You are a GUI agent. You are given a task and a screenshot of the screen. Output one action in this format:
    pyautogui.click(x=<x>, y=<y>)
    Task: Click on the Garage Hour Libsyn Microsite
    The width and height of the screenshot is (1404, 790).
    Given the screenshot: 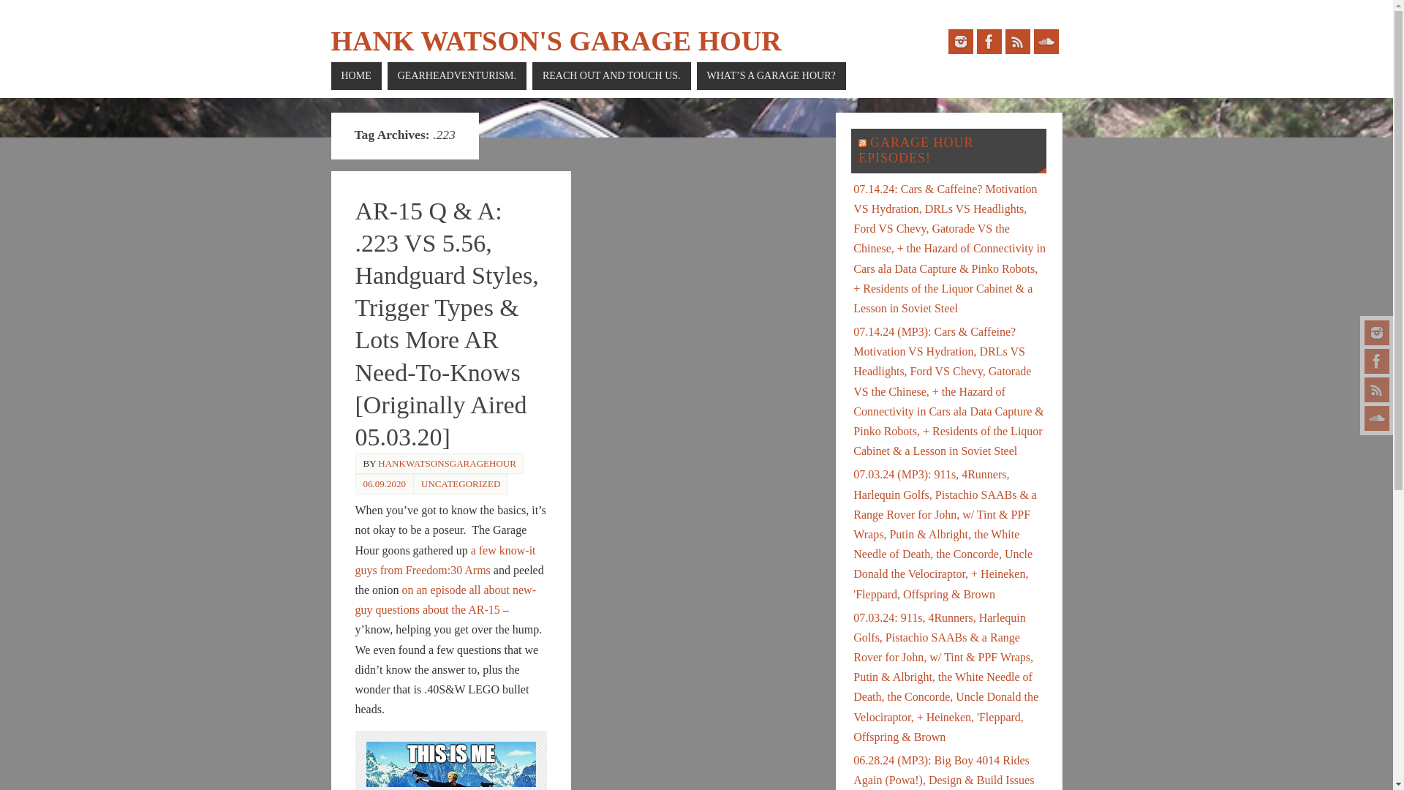 What is the action you would take?
    pyautogui.click(x=1377, y=418)
    